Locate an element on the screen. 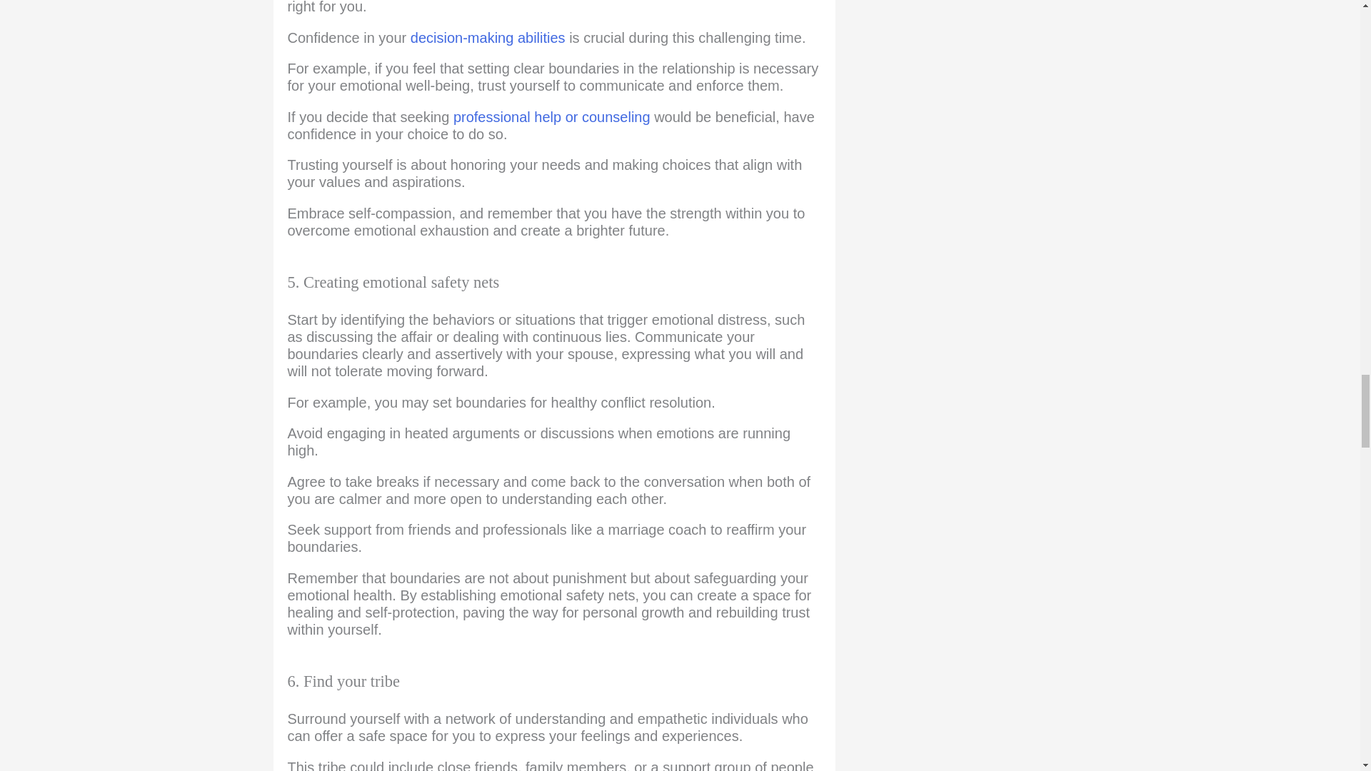 The image size is (1371, 771). decision-making abilities is located at coordinates (487, 37).